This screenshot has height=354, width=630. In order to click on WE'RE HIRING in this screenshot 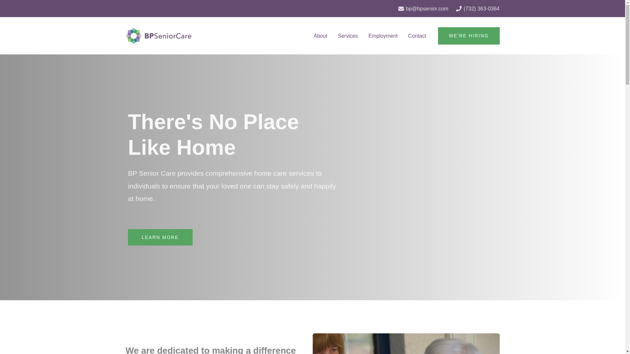, I will do `click(469, 36)`.